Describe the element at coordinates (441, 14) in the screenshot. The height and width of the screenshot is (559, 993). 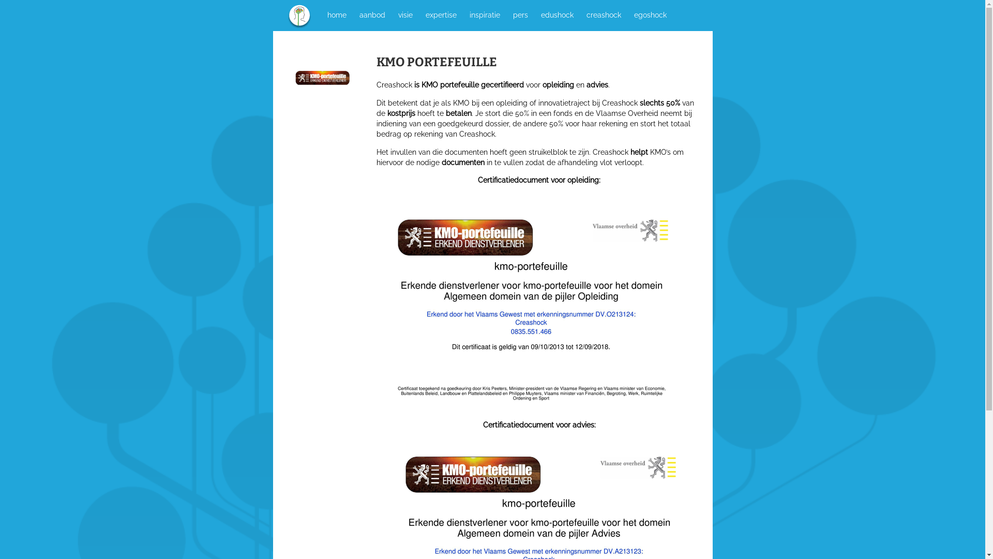
I see `expertise` at that location.